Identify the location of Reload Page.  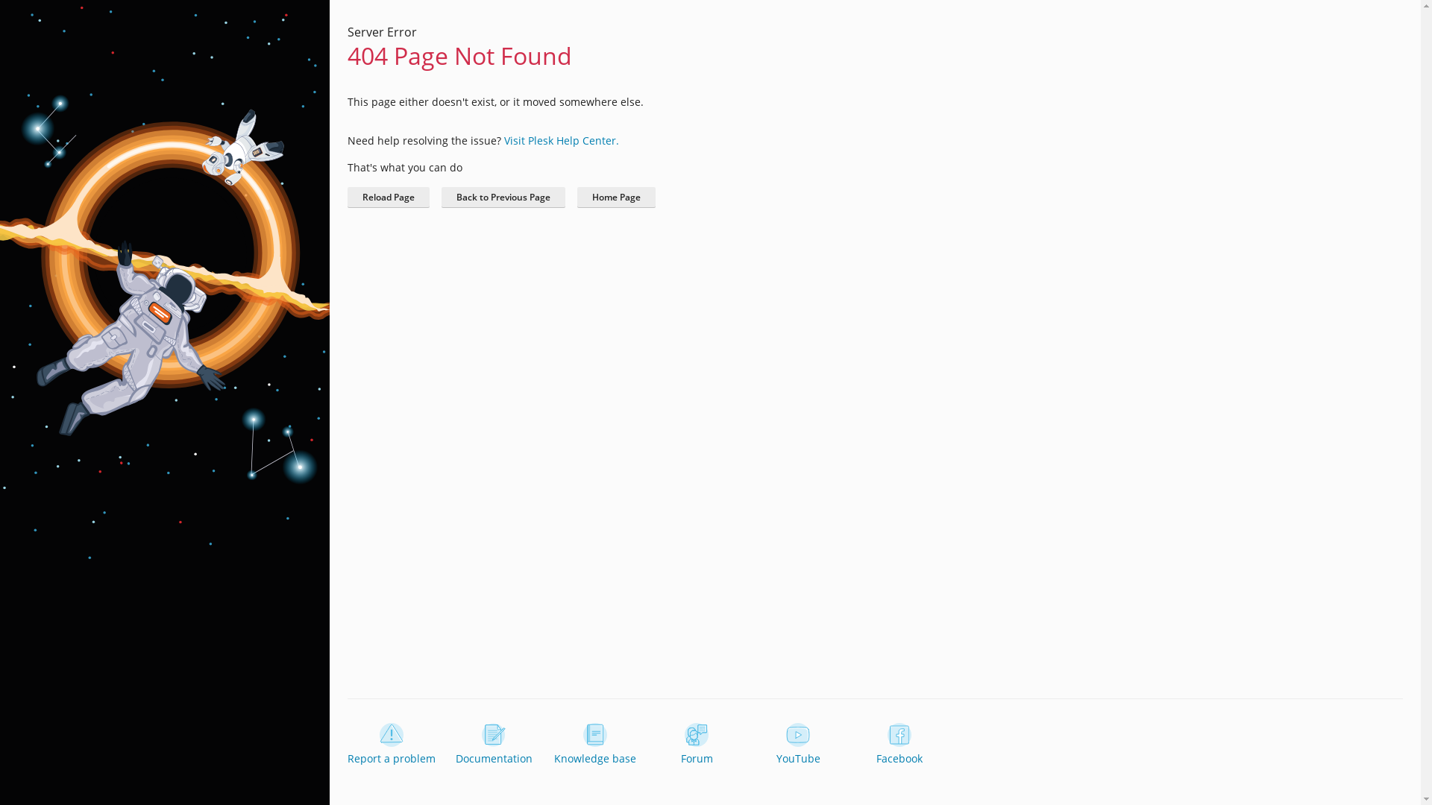
(389, 198).